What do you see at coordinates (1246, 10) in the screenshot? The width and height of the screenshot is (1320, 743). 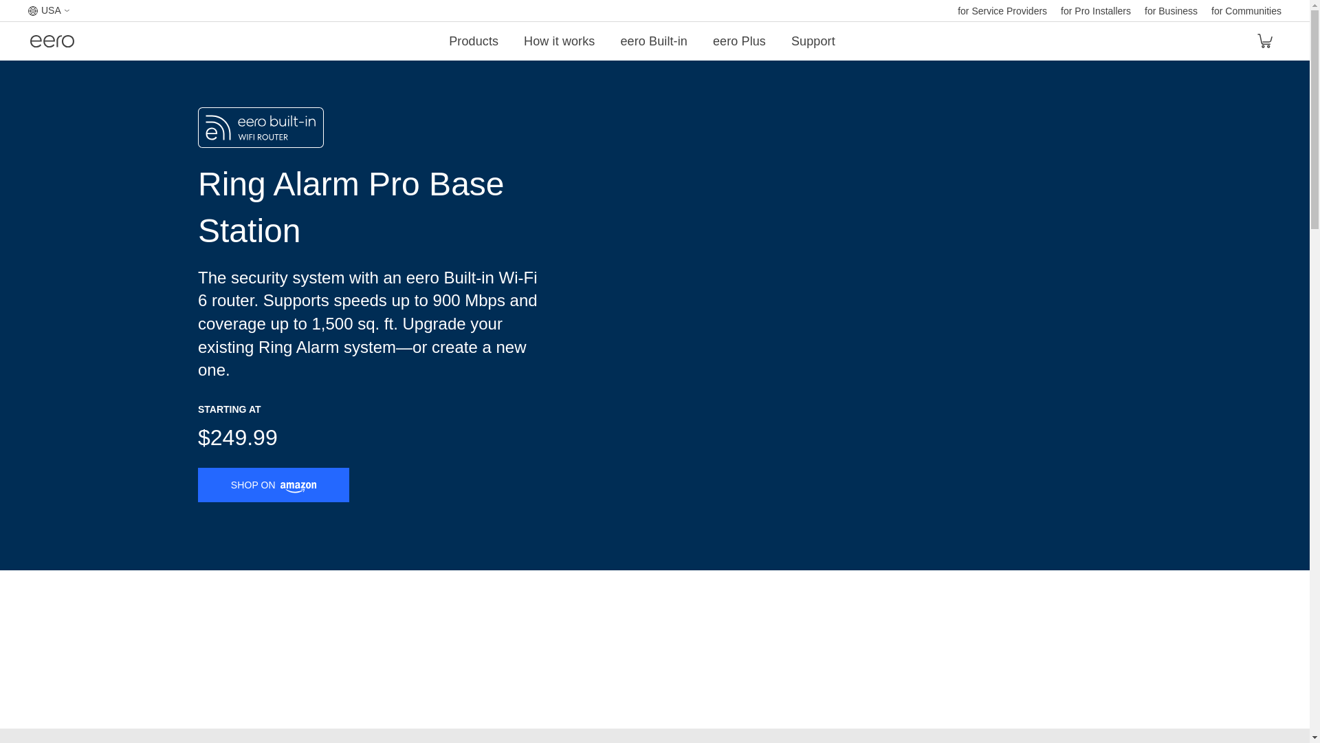 I see `for Communities` at bounding box center [1246, 10].